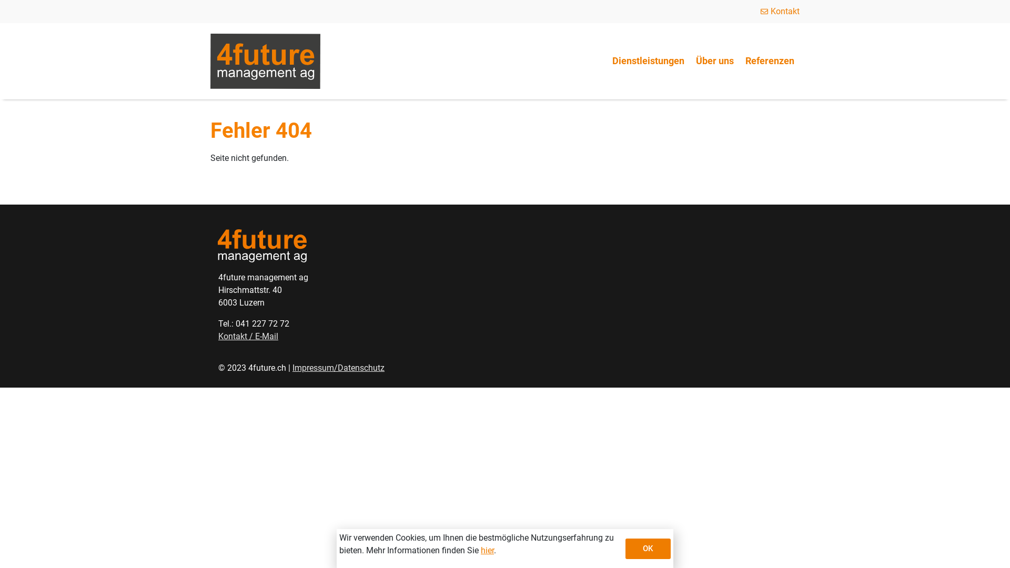  I want to click on hier, so click(487, 550).